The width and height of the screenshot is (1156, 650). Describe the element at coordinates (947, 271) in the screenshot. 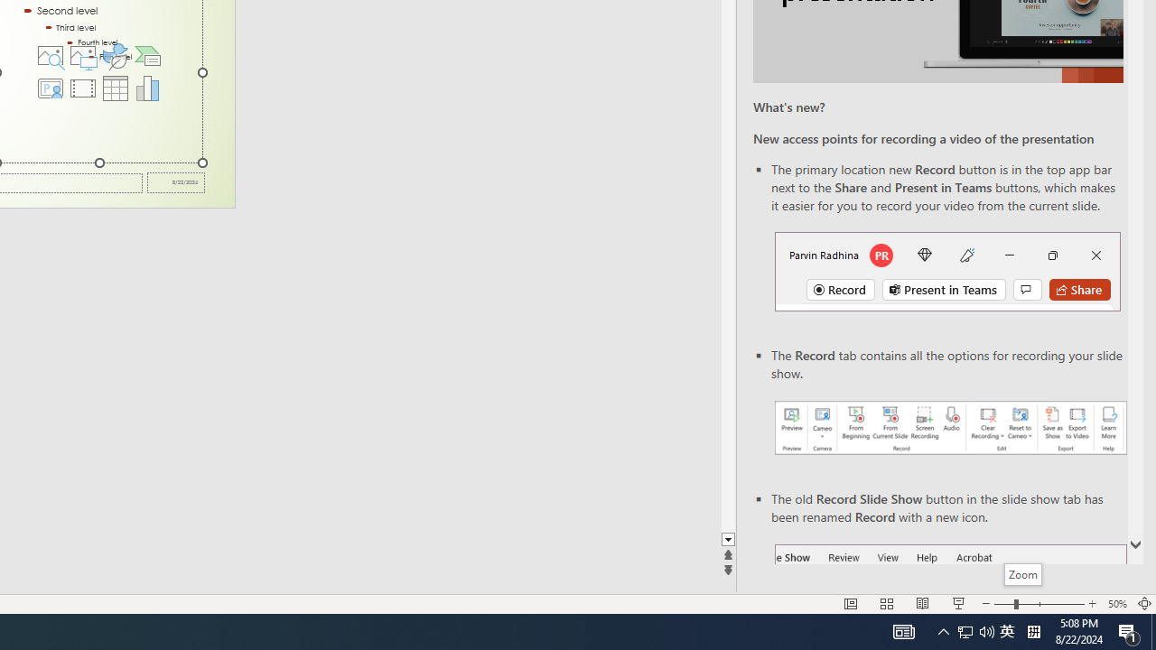

I see `Record button in top bar` at that location.